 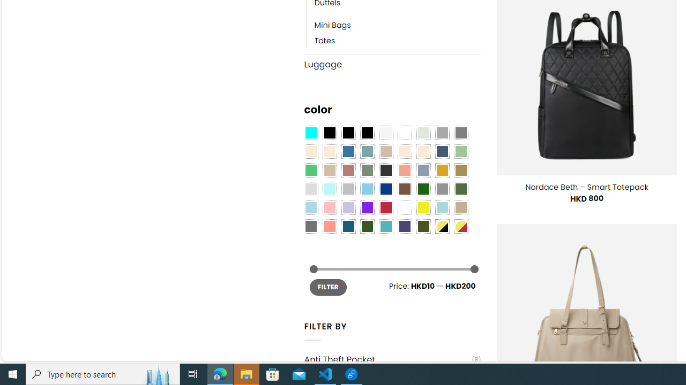 I want to click on Brown, so click(x=405, y=189).